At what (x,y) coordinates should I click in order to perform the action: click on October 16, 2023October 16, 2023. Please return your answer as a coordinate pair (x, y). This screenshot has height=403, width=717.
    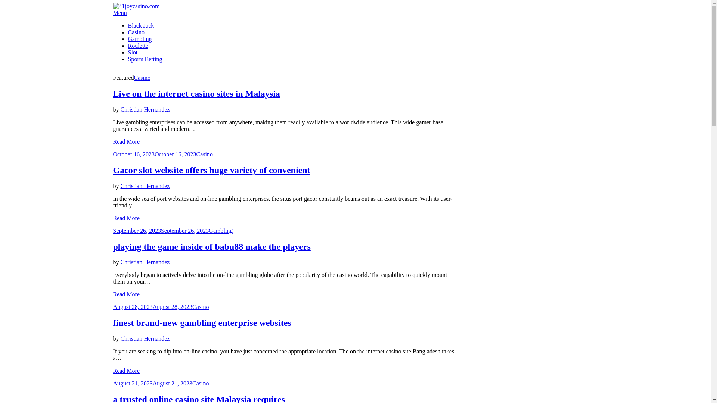
    Looking at the image, I should click on (155, 154).